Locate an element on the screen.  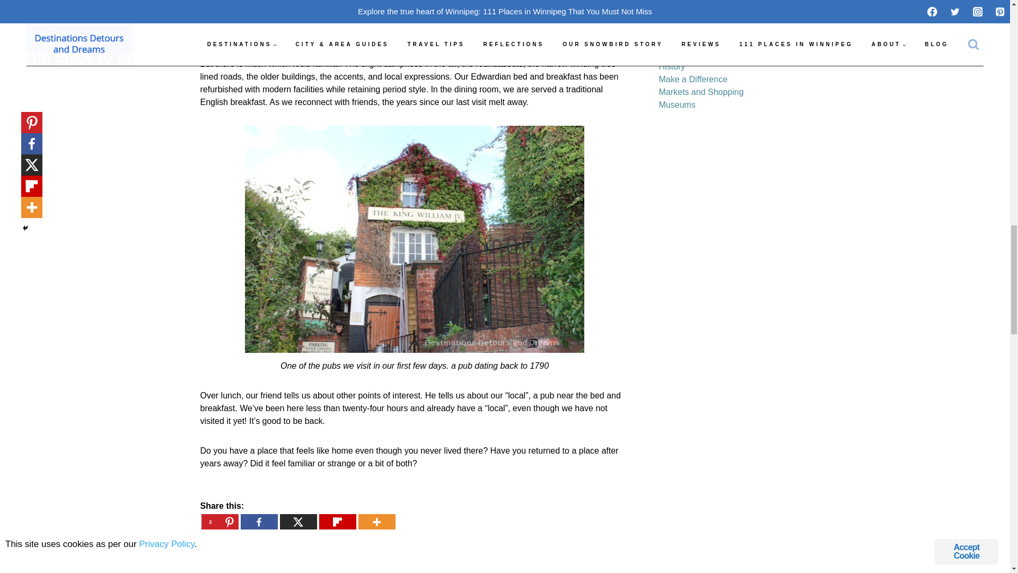
More is located at coordinates (376, 522).